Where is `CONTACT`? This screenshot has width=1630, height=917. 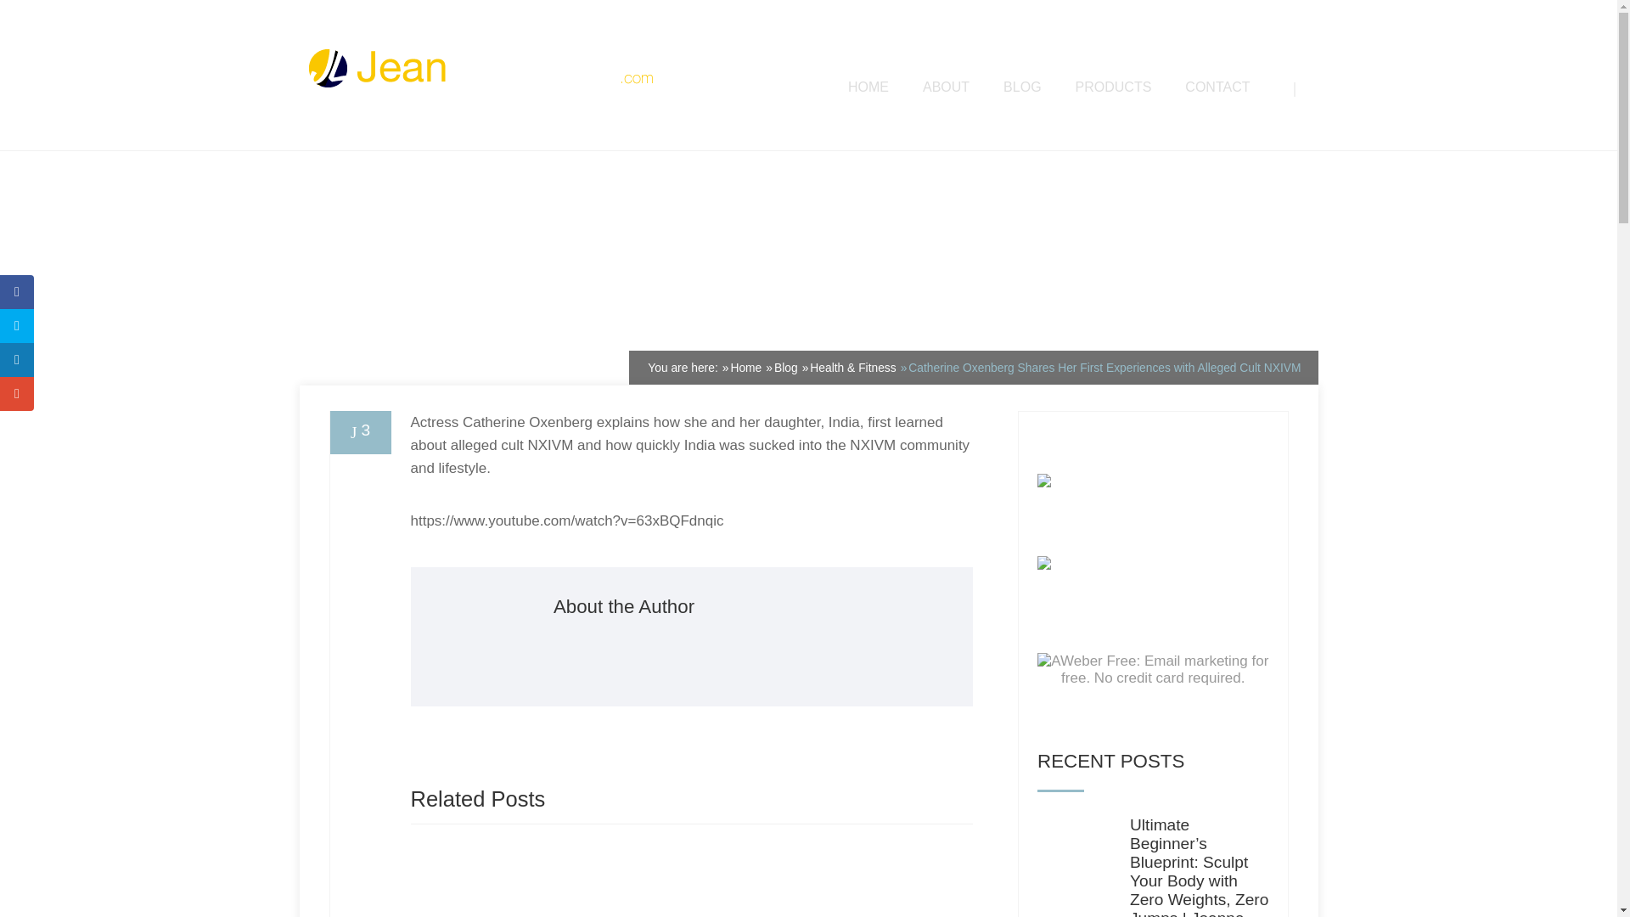 CONTACT is located at coordinates (1217, 87).